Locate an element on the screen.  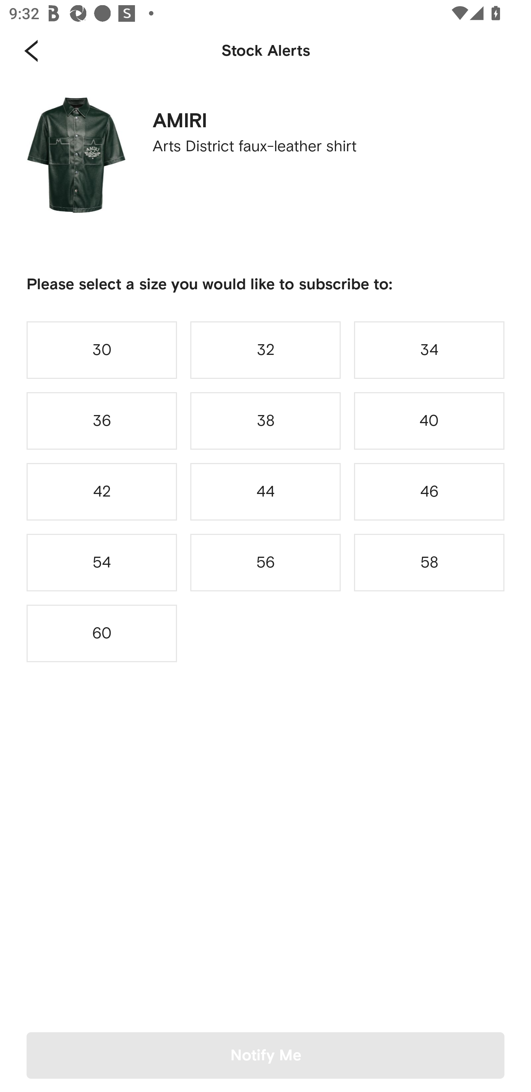
38 is located at coordinates (265, 421).